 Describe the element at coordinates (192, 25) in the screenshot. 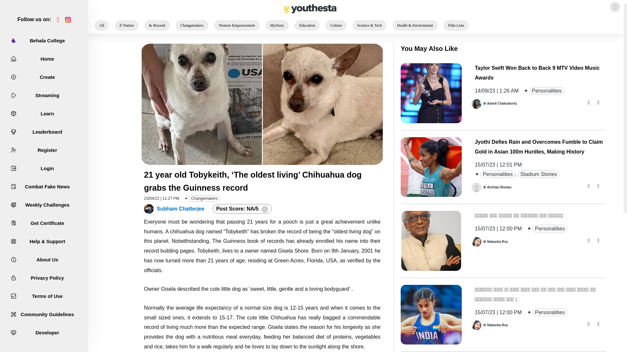

I see `Changemakers` at that location.